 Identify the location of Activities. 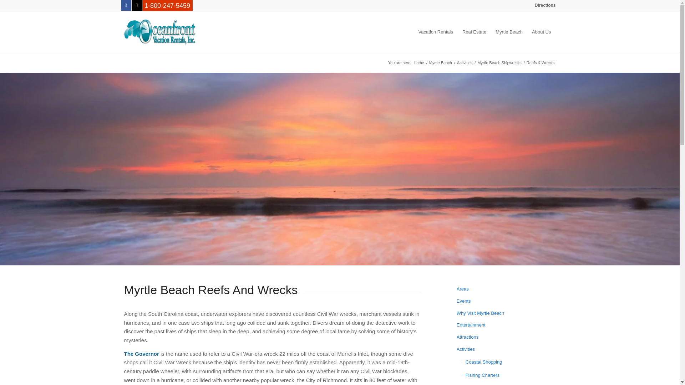
(465, 63).